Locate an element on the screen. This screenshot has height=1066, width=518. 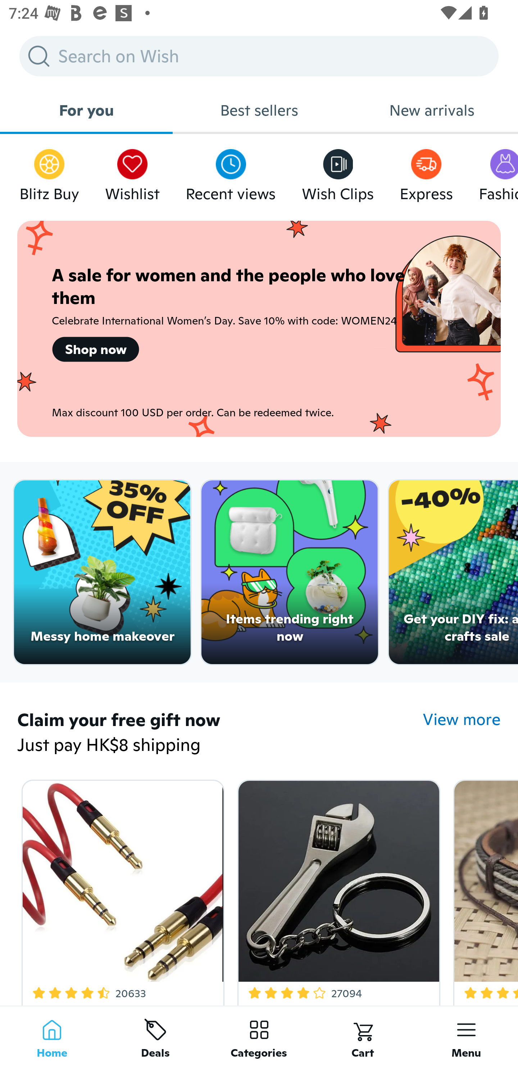
Categories is located at coordinates (259, 1036).